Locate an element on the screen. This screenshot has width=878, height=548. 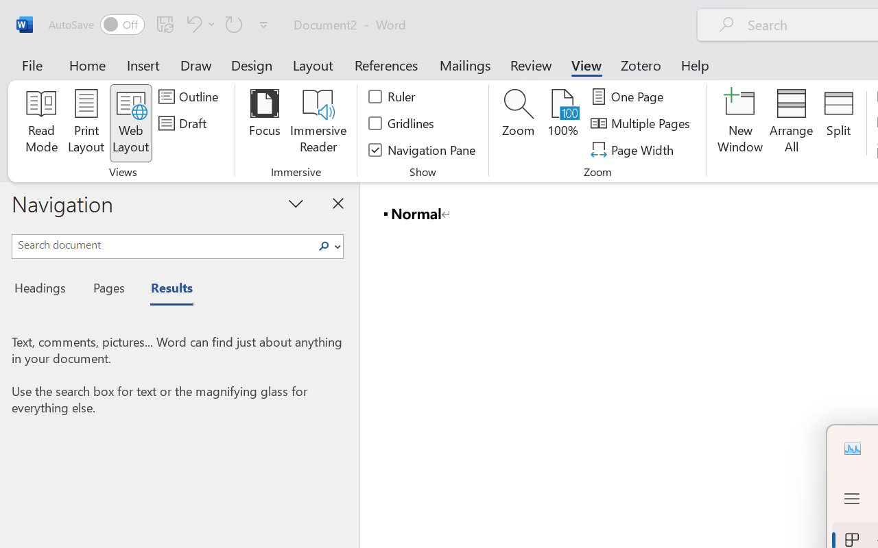
Design is located at coordinates (252, 64).